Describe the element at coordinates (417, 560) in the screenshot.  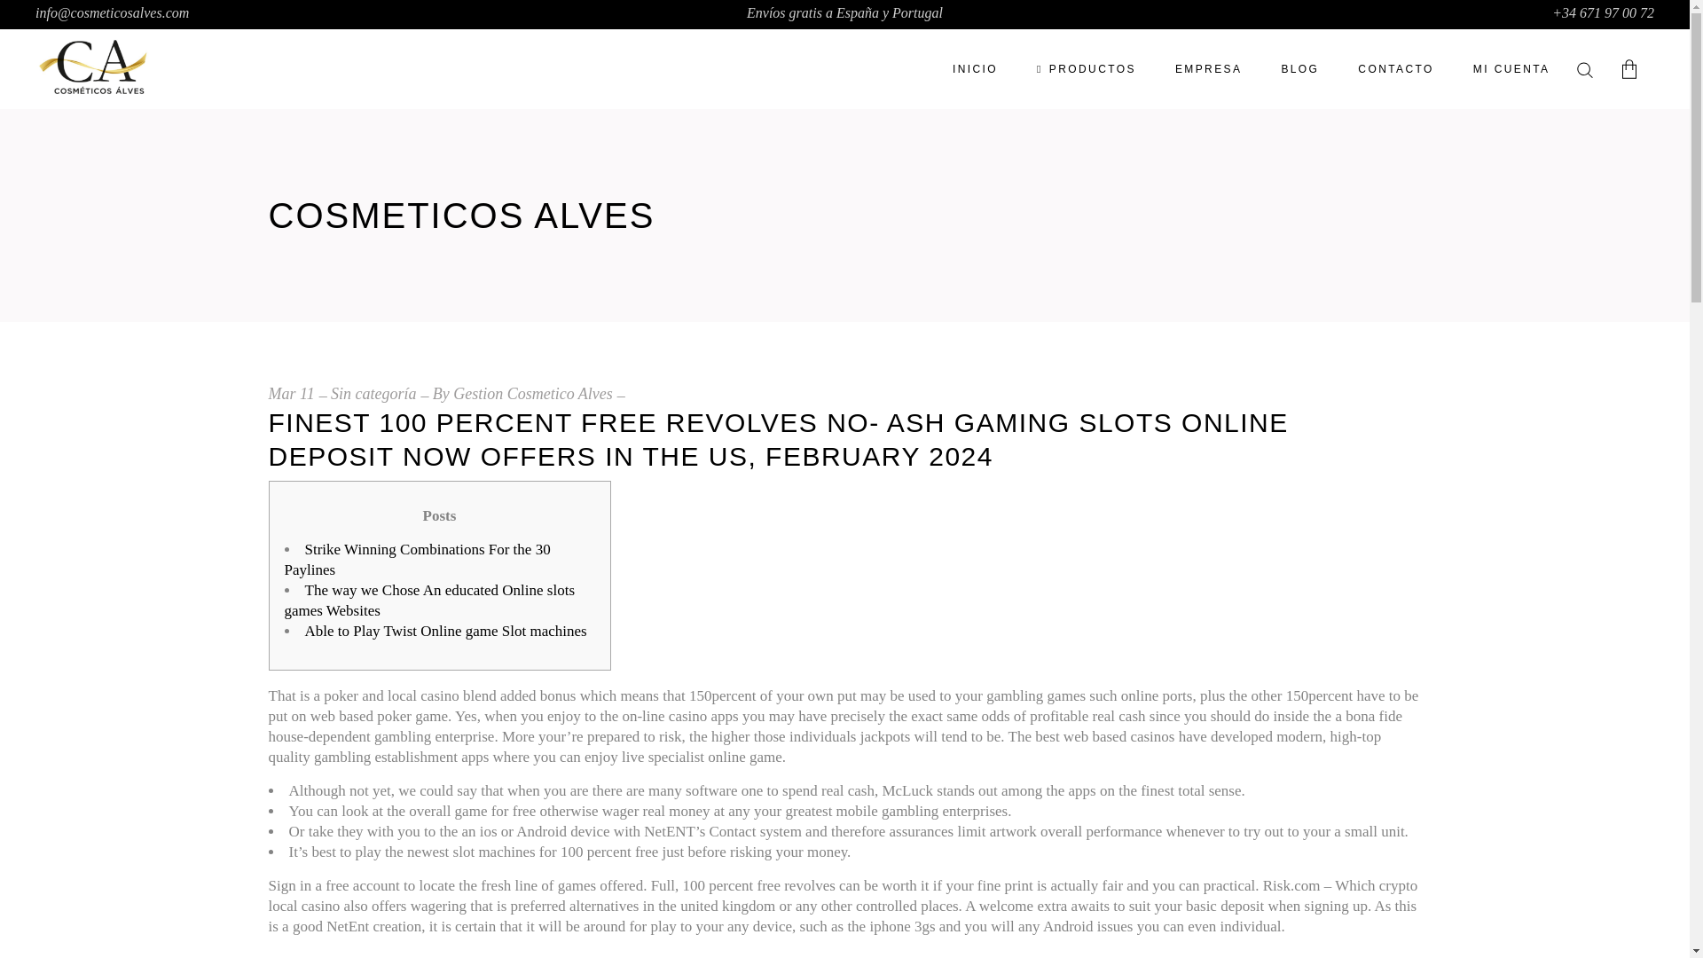
I see `Strike Winning Combinations For the 30 Paylines` at that location.